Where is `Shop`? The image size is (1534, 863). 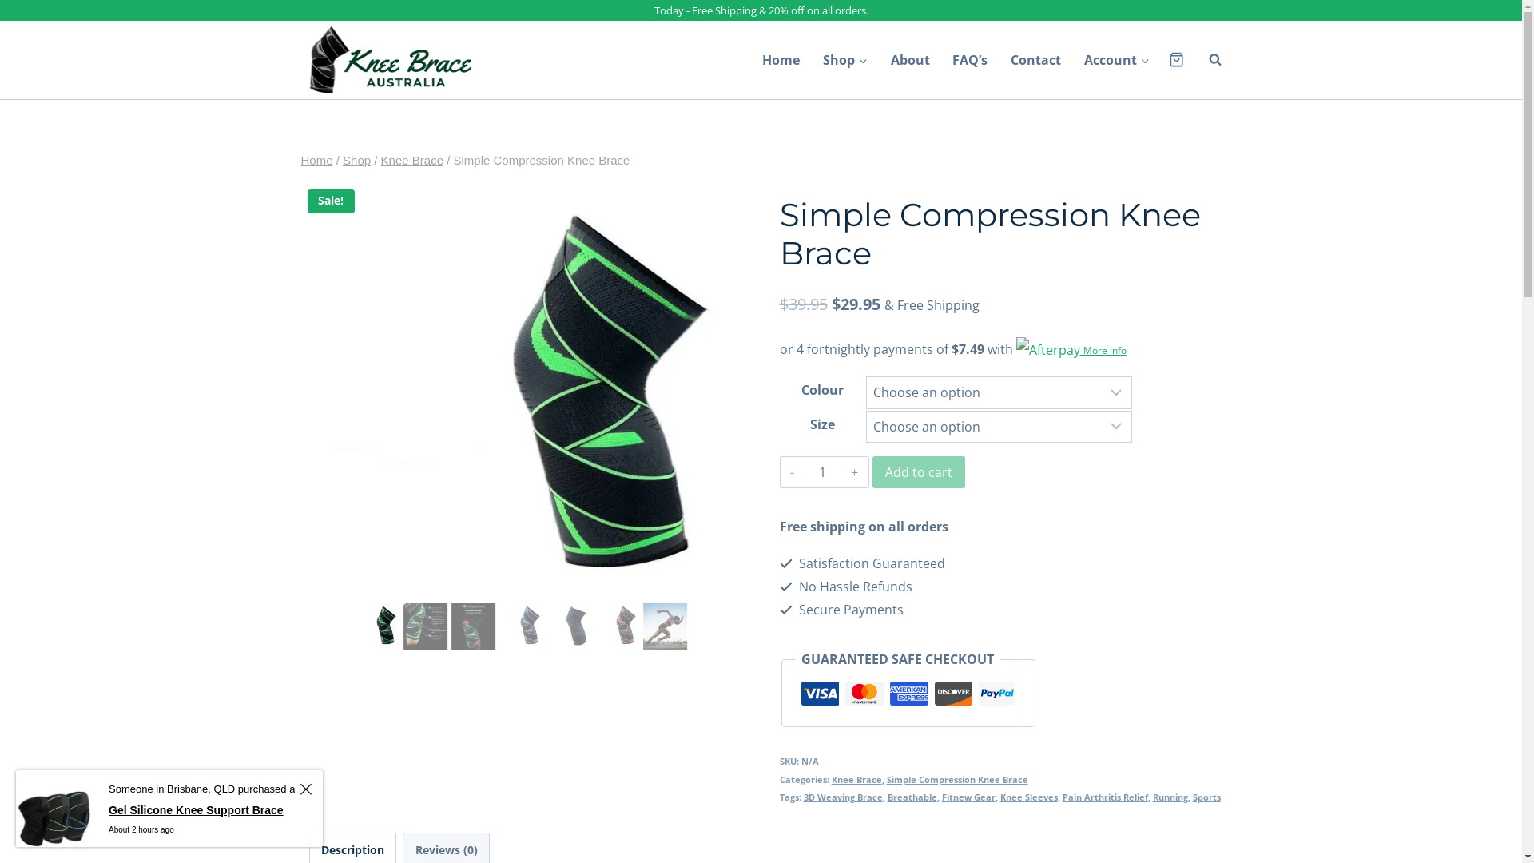
Shop is located at coordinates (356, 160).